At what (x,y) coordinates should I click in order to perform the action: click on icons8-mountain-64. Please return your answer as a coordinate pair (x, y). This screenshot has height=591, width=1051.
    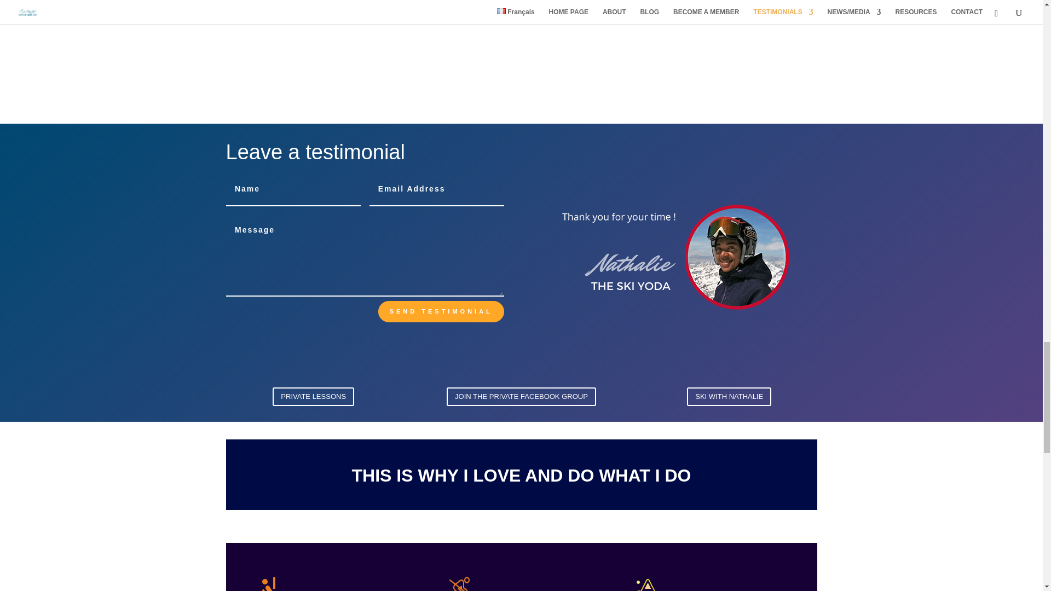
    Looking at the image, I should click on (646, 583).